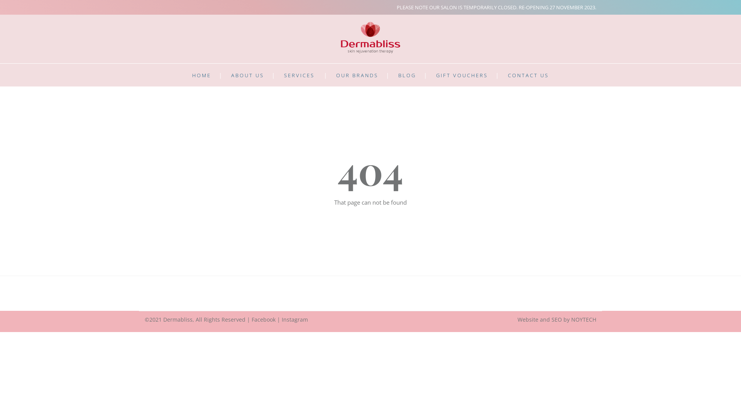 This screenshot has height=417, width=741. What do you see at coordinates (462, 75) in the screenshot?
I see `GIFT VOUCHERS` at bounding box center [462, 75].